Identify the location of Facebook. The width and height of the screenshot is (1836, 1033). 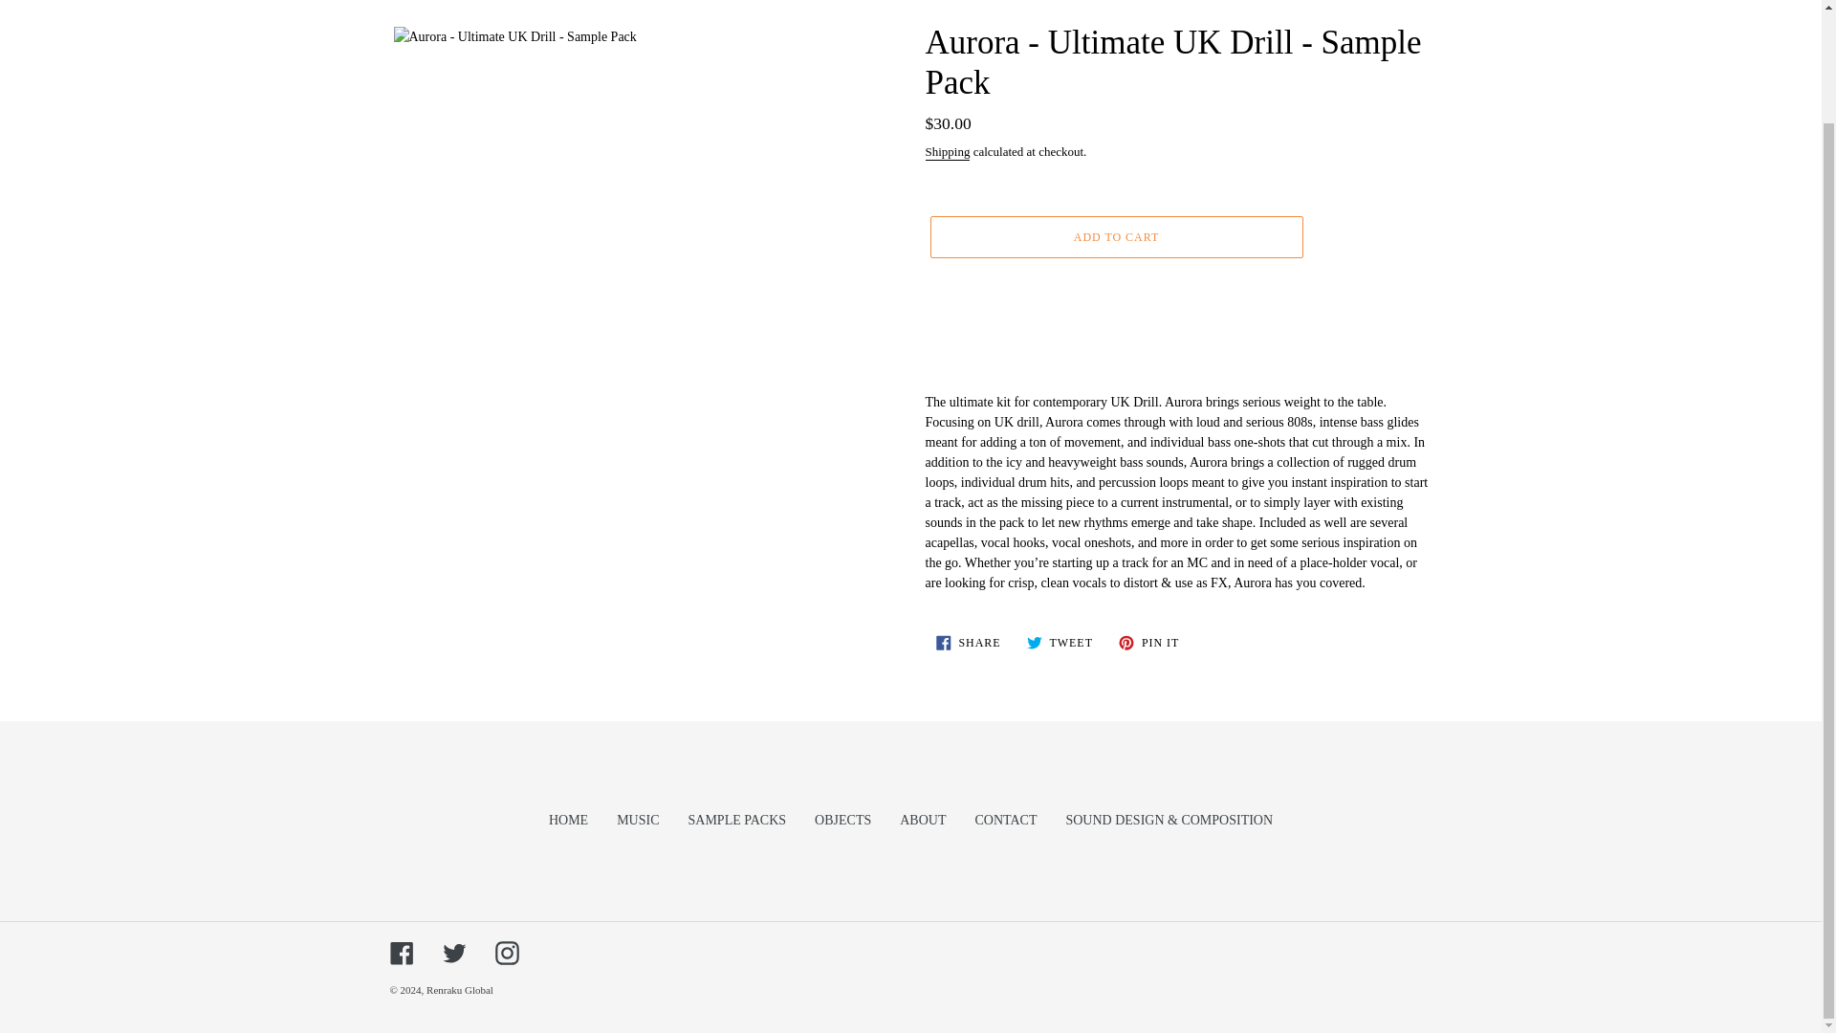
(738, 820).